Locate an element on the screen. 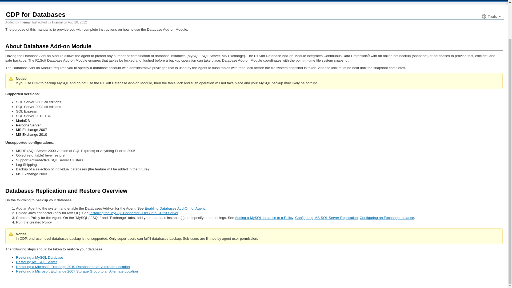 This screenshot has height=288, width=512. Internal is located at coordinates (57, 22).